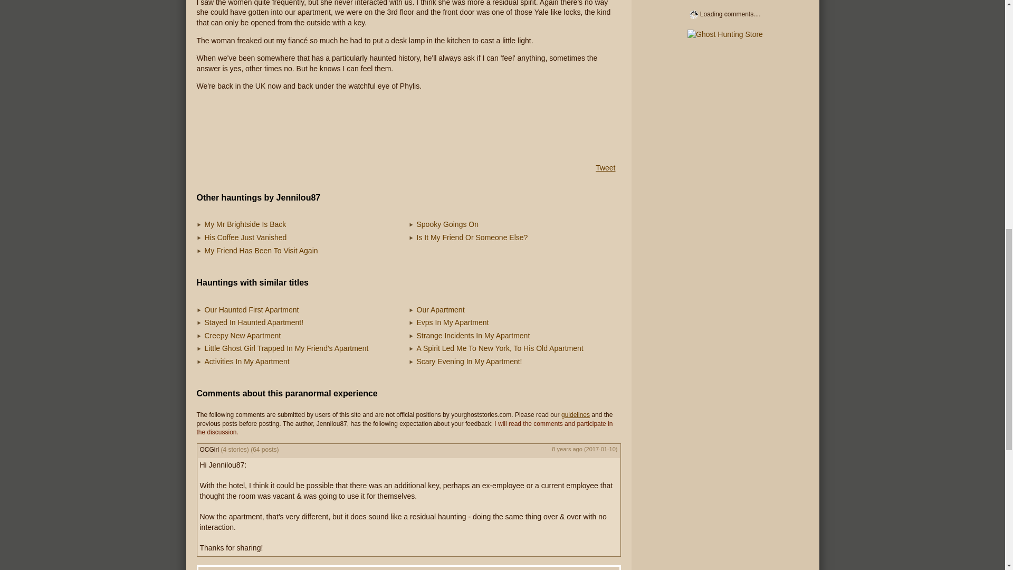 This screenshot has width=1013, height=570. I want to click on Advertisement, so click(408, 126).